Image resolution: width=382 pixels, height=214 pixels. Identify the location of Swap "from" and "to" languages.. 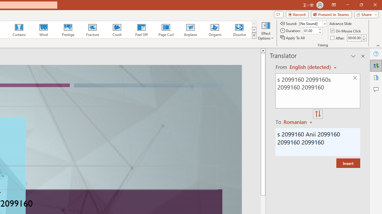
(318, 114).